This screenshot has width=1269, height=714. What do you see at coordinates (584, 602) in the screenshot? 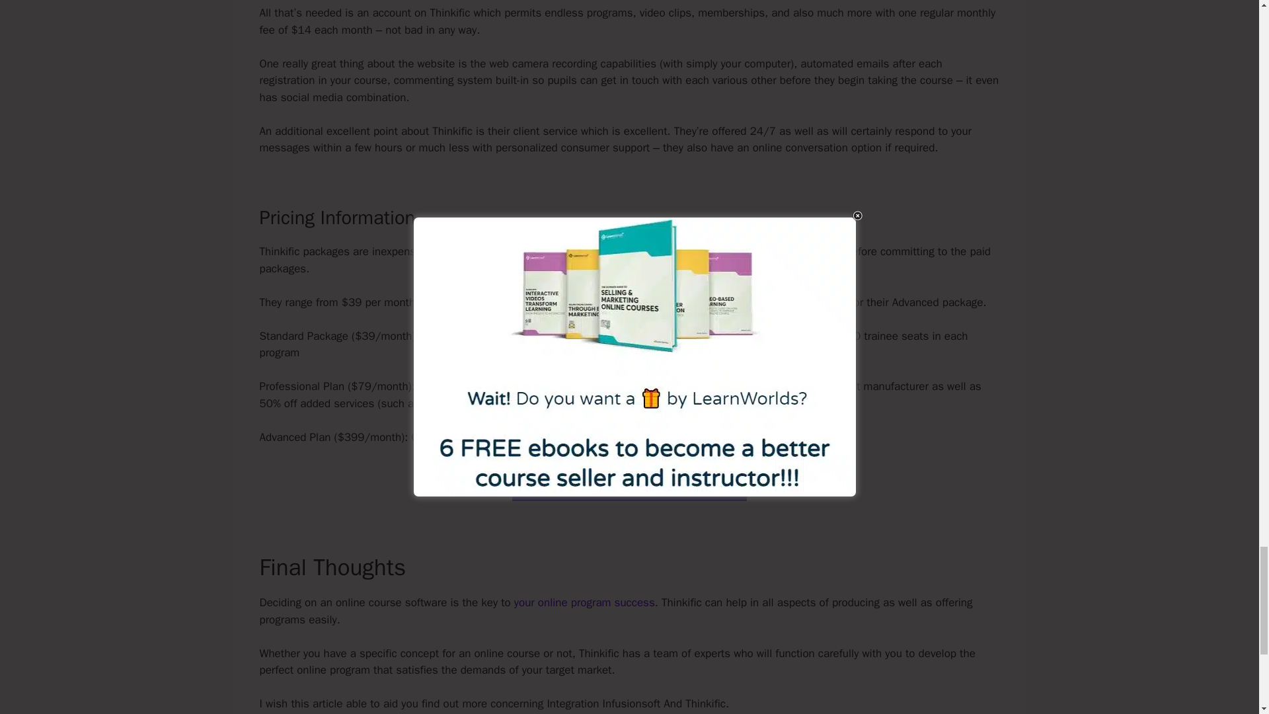
I see `your online program success` at bounding box center [584, 602].